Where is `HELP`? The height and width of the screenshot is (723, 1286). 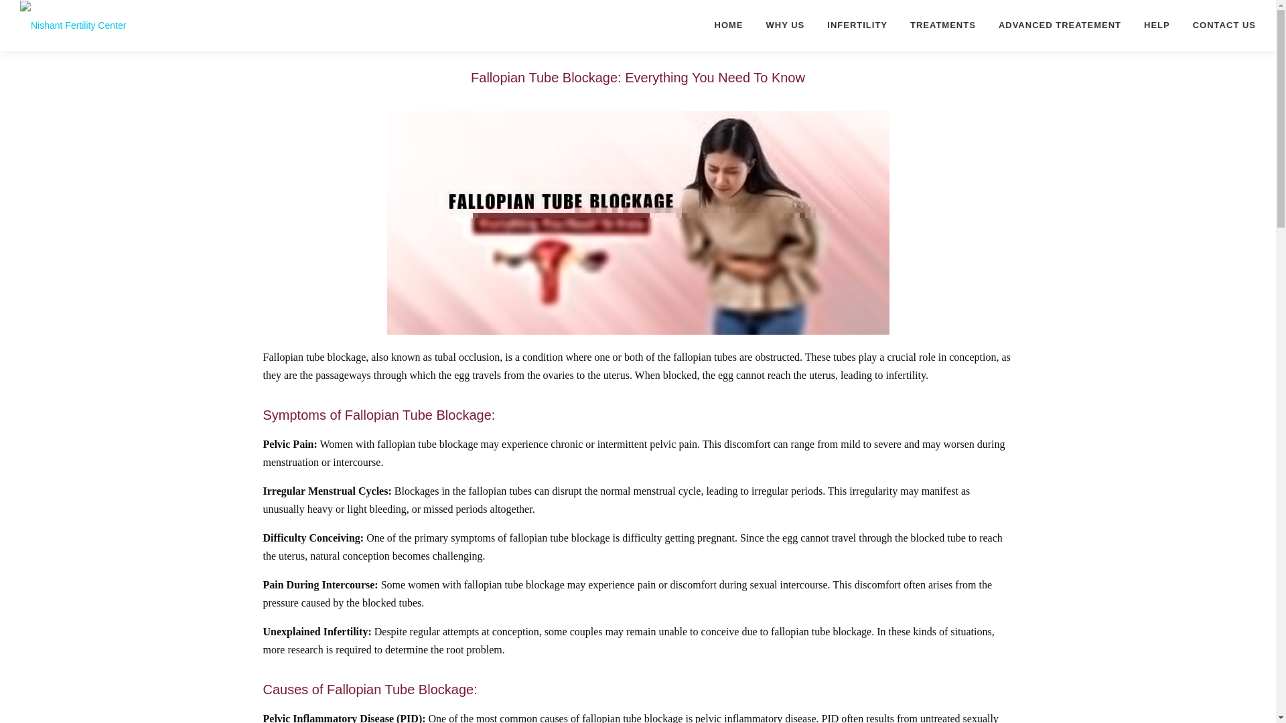 HELP is located at coordinates (1157, 25).